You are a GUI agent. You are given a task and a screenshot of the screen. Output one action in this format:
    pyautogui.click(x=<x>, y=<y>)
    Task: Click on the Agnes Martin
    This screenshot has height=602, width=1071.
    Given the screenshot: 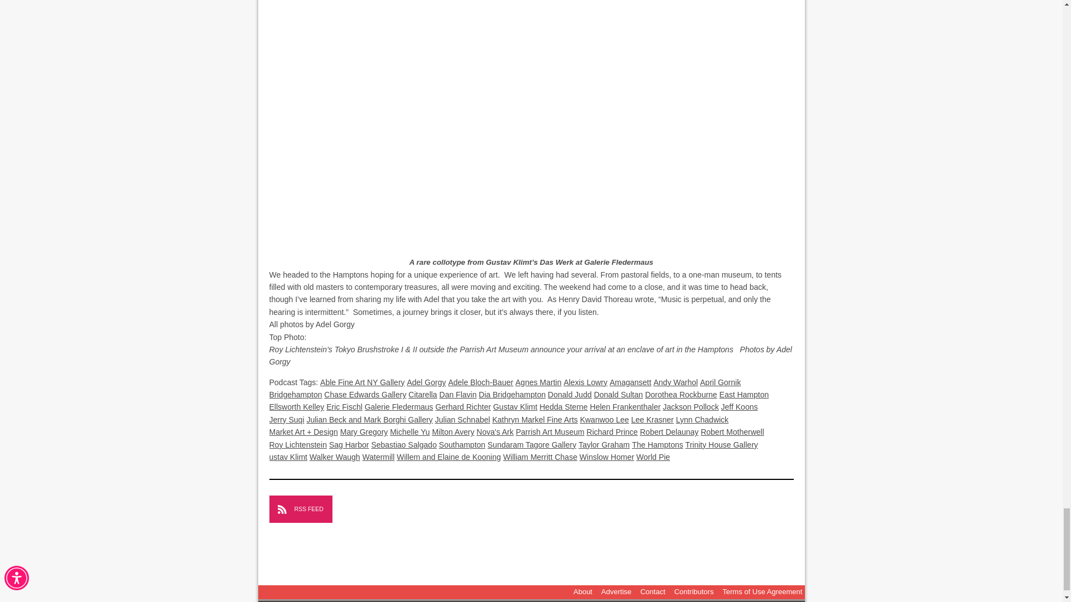 What is the action you would take?
    pyautogui.click(x=538, y=382)
    